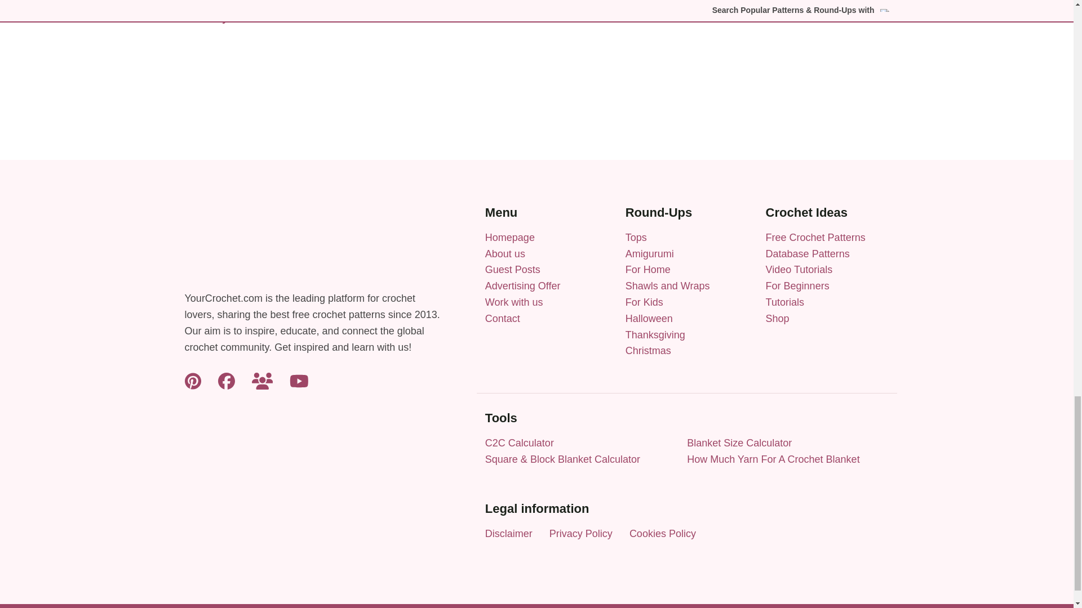  What do you see at coordinates (512, 269) in the screenshot?
I see `Guest Posts` at bounding box center [512, 269].